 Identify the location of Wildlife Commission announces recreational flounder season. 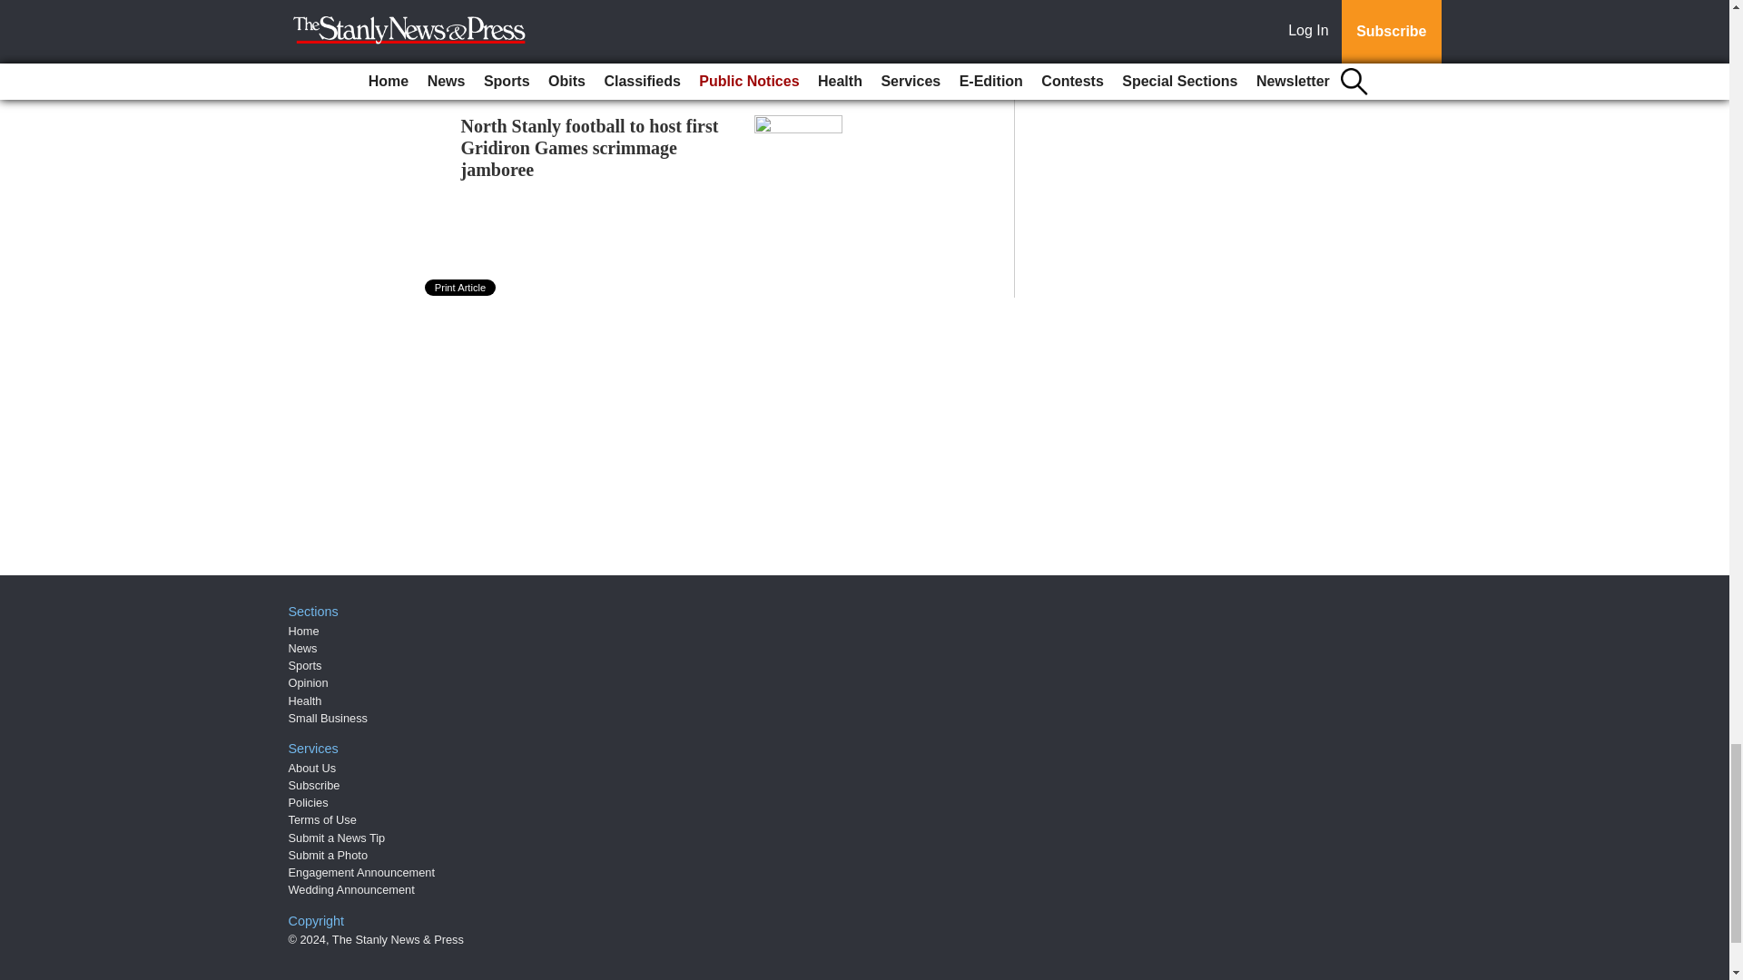
(697, 6).